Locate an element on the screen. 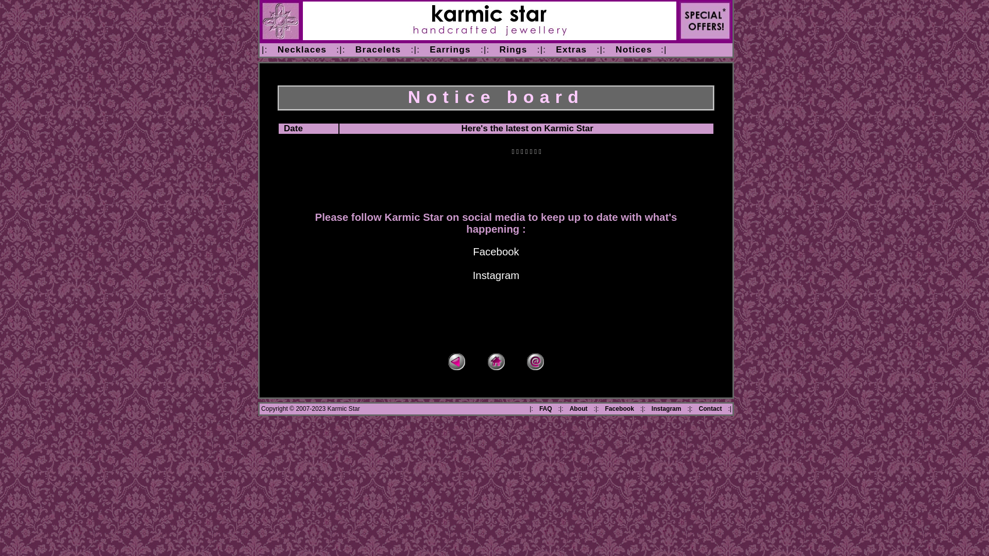  Contact is located at coordinates (710, 409).